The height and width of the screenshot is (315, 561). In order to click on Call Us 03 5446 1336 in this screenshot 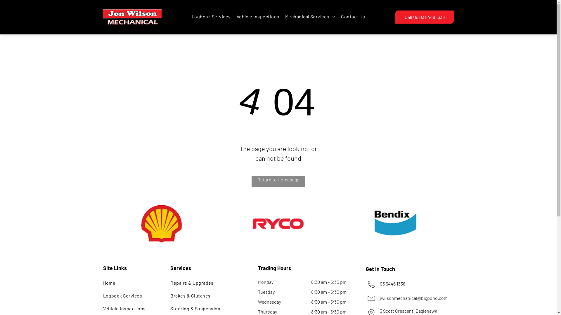, I will do `click(424, 17)`.